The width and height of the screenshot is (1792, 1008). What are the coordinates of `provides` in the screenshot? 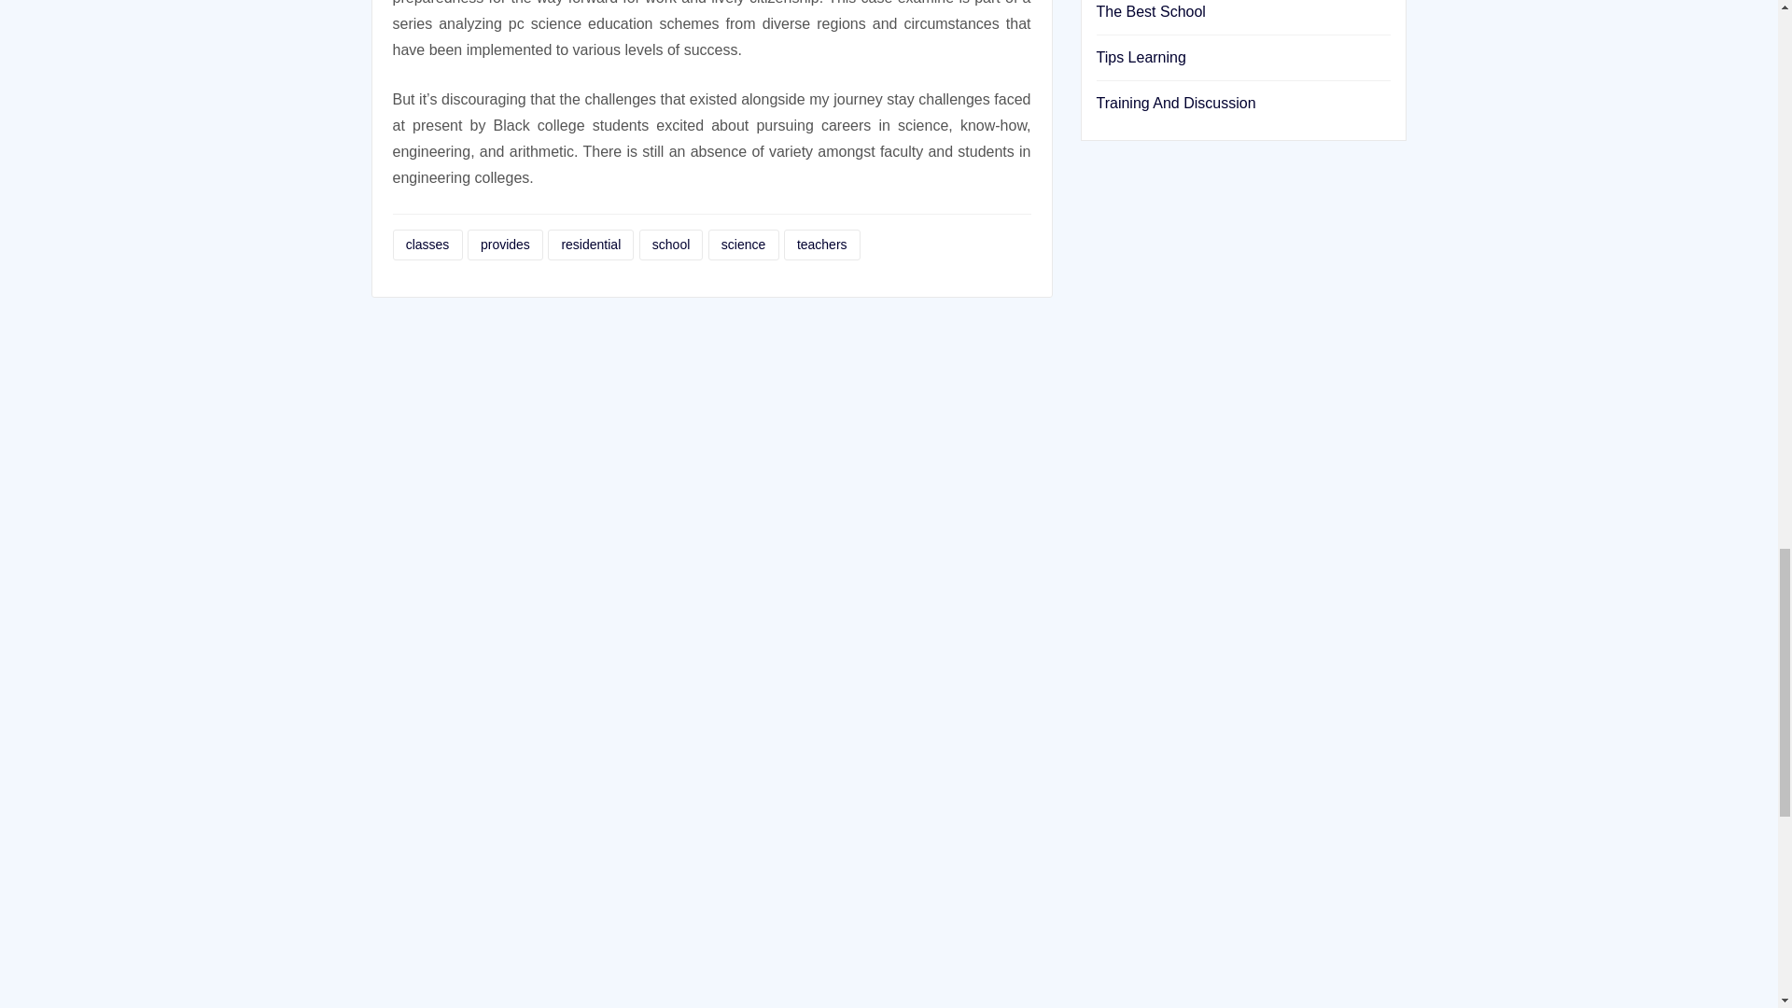 It's located at (505, 245).